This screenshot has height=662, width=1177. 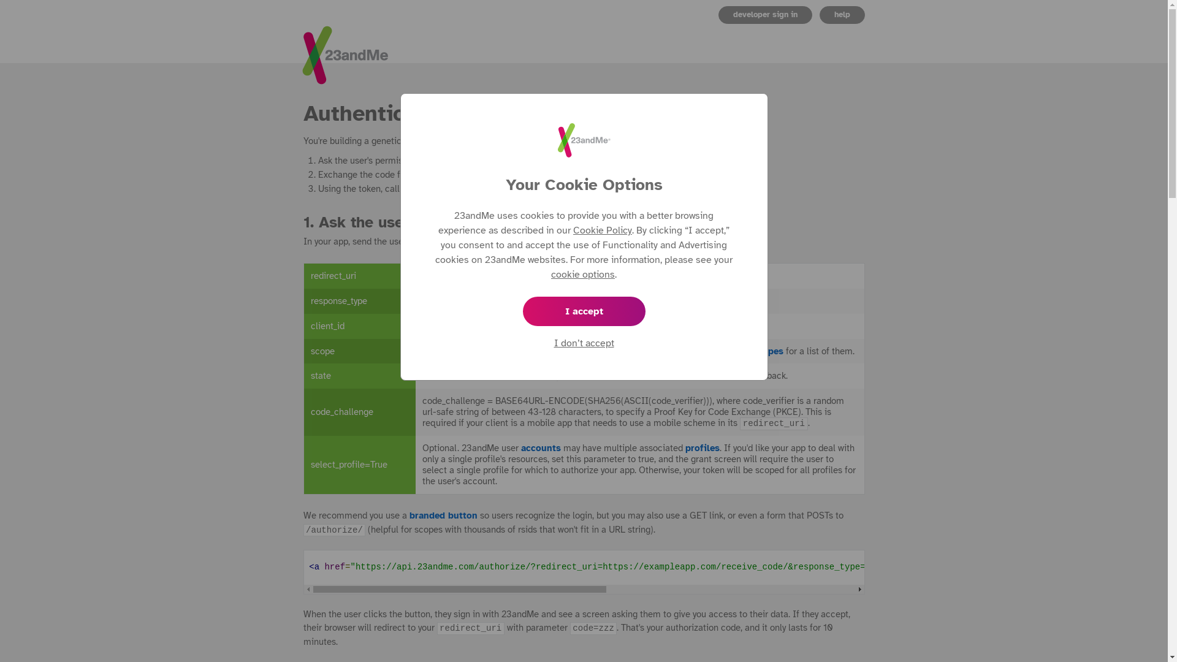 What do you see at coordinates (603, 230) in the screenshot?
I see `Cookie Policy` at bounding box center [603, 230].